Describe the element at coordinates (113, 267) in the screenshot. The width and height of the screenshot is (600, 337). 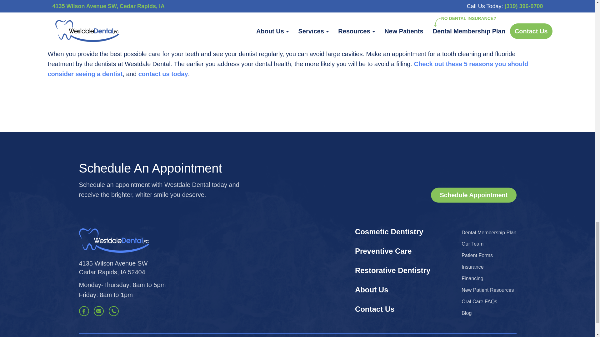
I see `Dental Membership Plan` at that location.